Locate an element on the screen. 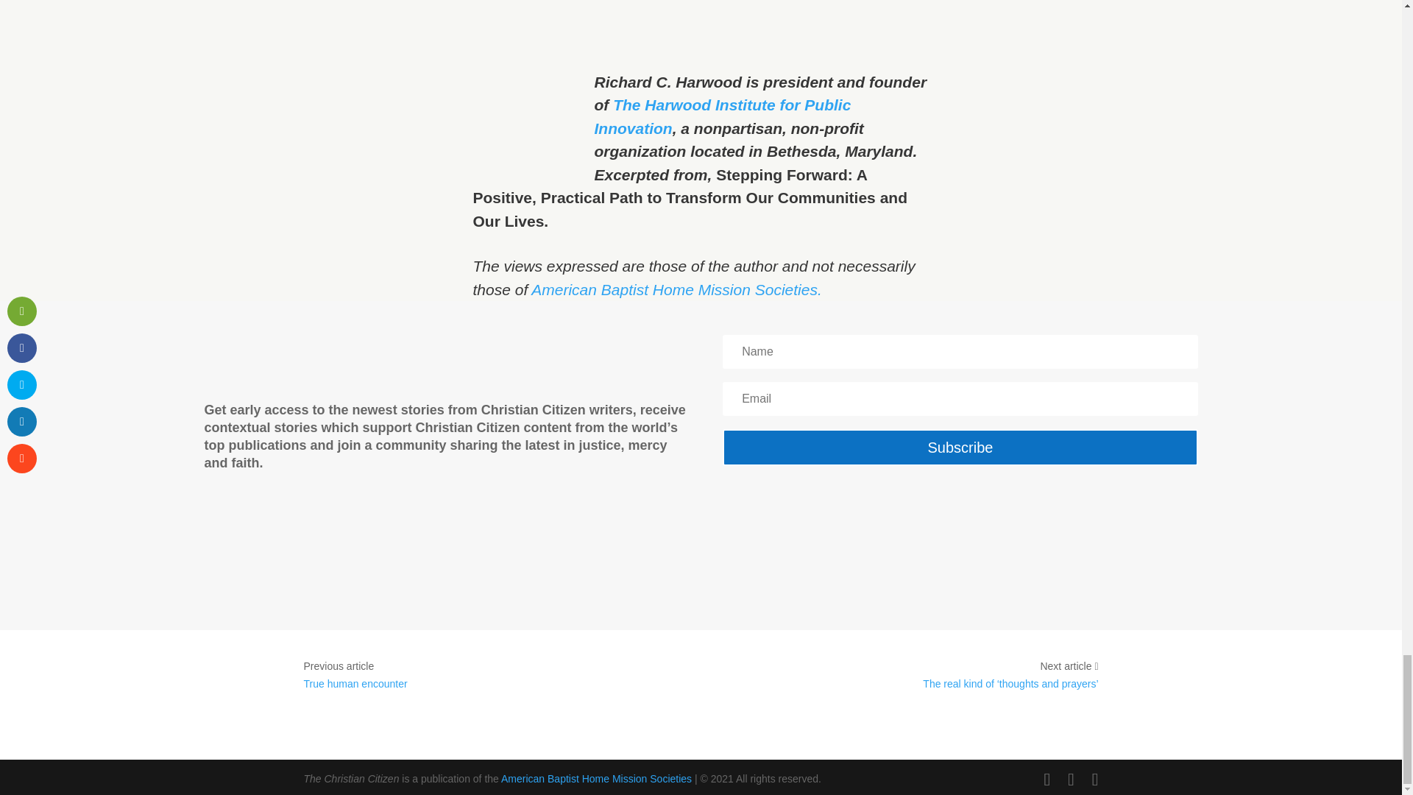 Image resolution: width=1413 pixels, height=795 pixels. The Harwood Institute for Public Innovation is located at coordinates (723, 116).